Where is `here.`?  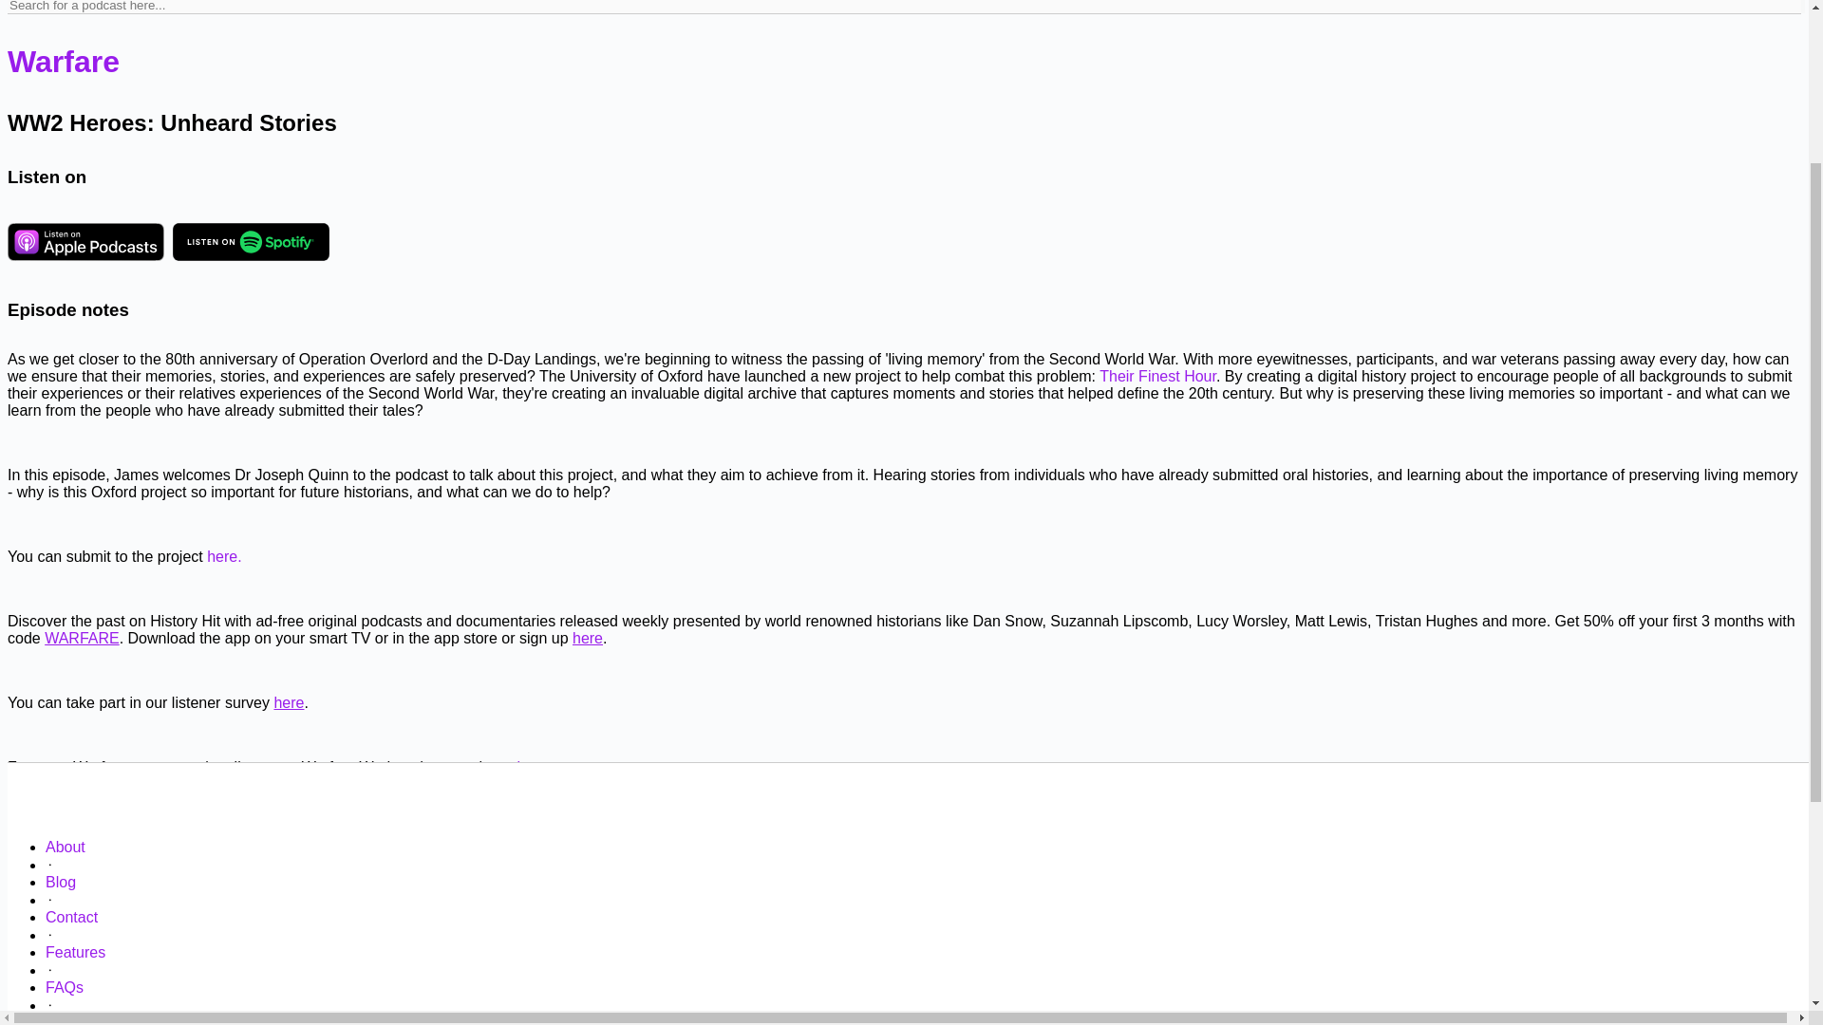 here. is located at coordinates (535, 767).